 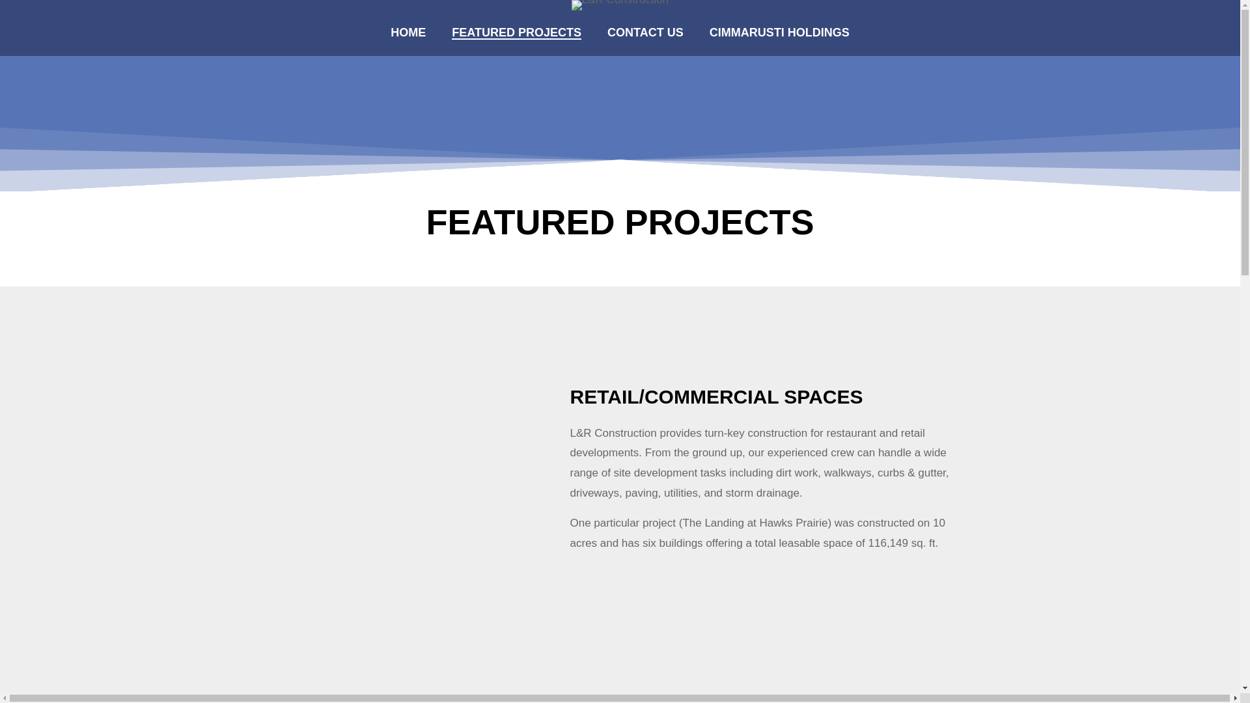 What do you see at coordinates (408, 33) in the screenshot?
I see `HOME` at bounding box center [408, 33].